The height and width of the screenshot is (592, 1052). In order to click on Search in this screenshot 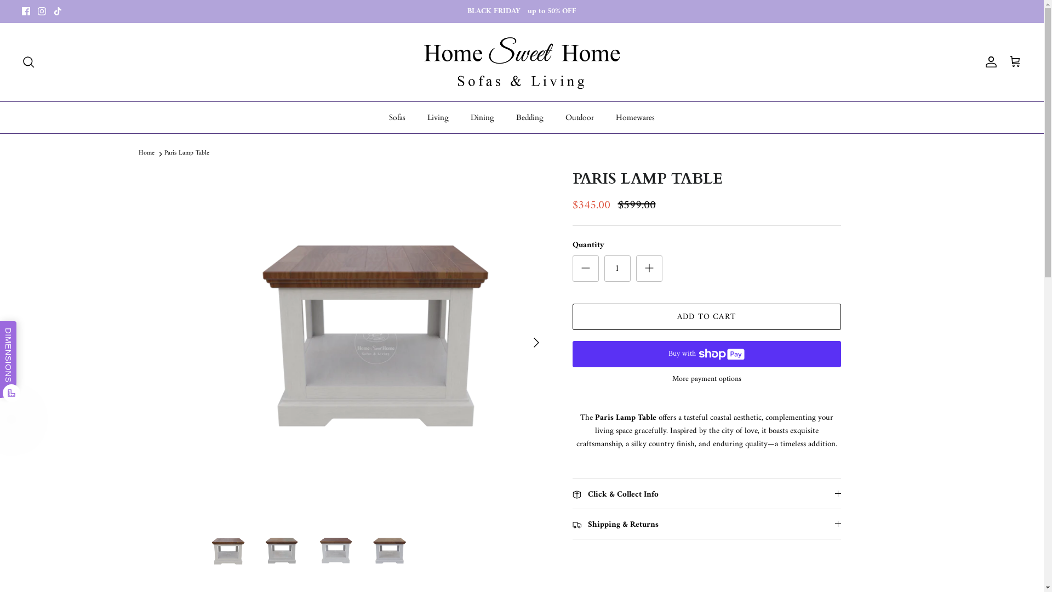, I will do `click(28, 62)`.